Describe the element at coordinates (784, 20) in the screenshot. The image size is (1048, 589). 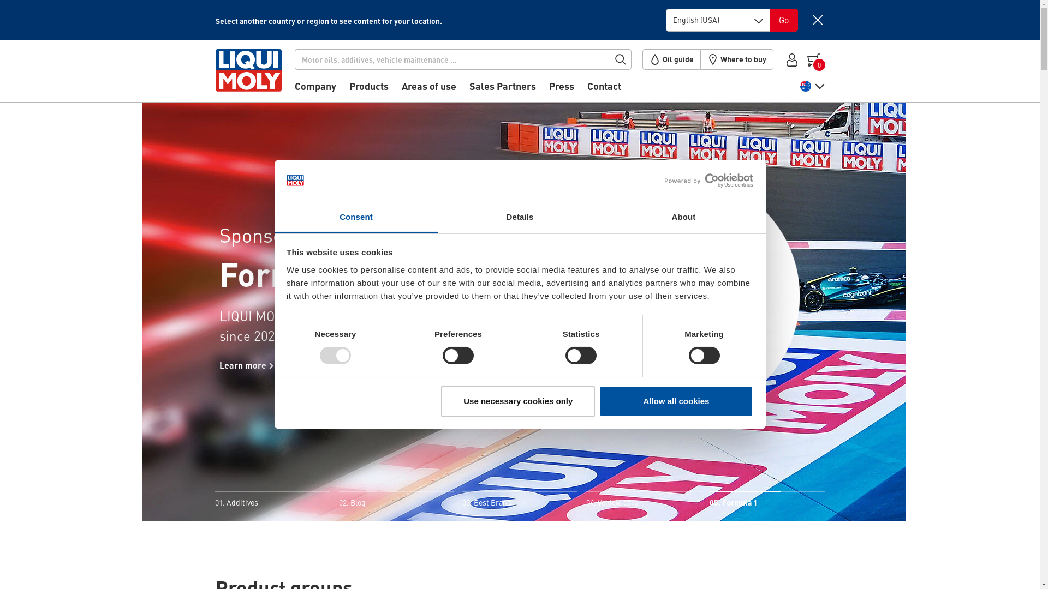
I see `Go` at that location.